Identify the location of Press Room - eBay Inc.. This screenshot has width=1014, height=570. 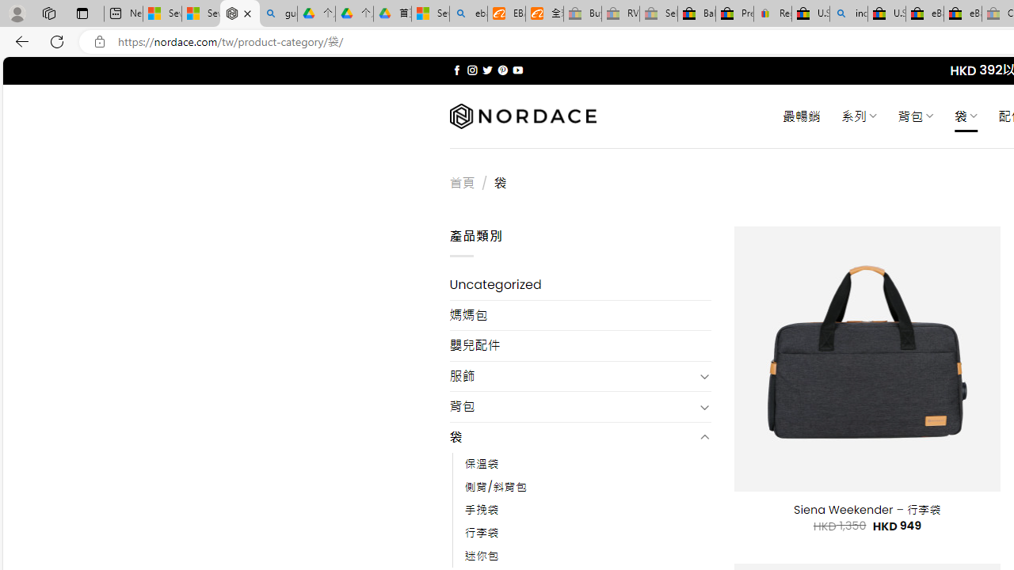
(734, 14).